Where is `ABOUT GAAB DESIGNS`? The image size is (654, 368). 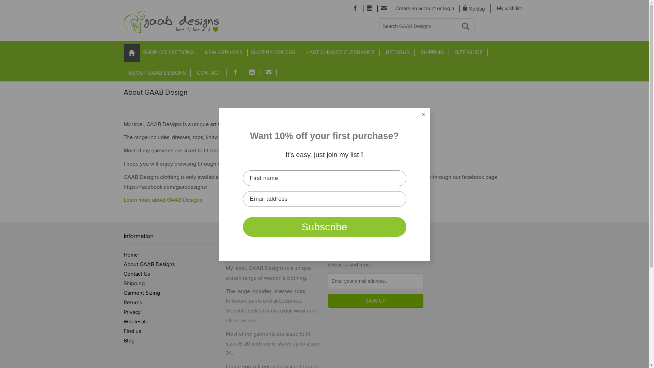
ABOUT GAAB DESIGNS is located at coordinates (157, 73).